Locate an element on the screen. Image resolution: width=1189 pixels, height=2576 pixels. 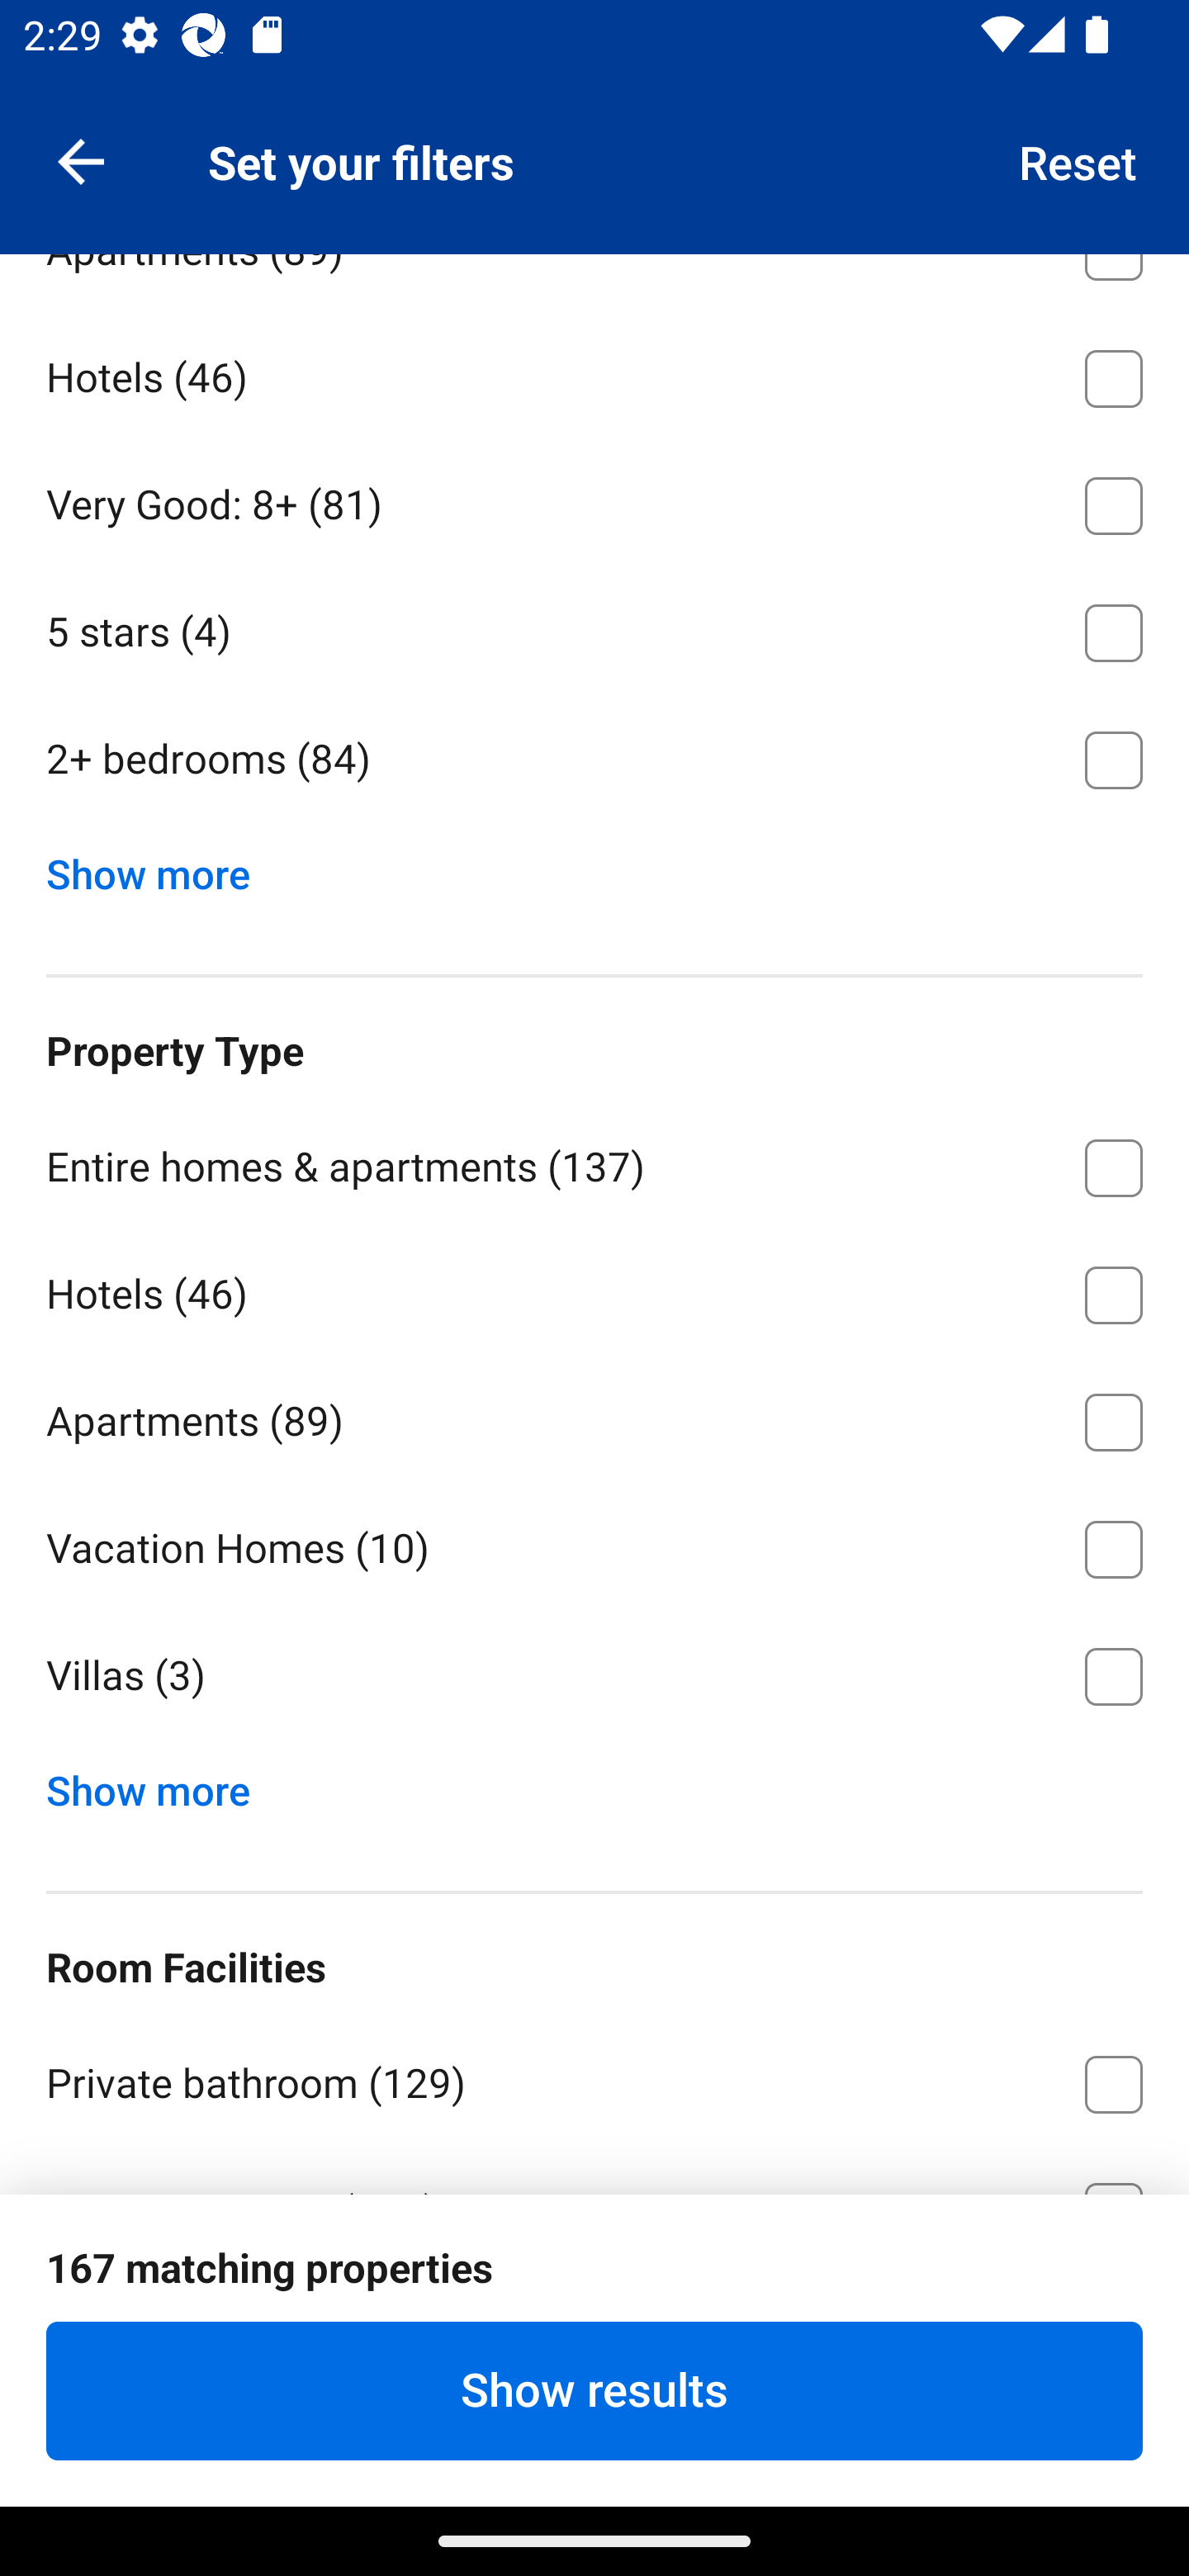
5 stars ⁦(4) is located at coordinates (594, 627).